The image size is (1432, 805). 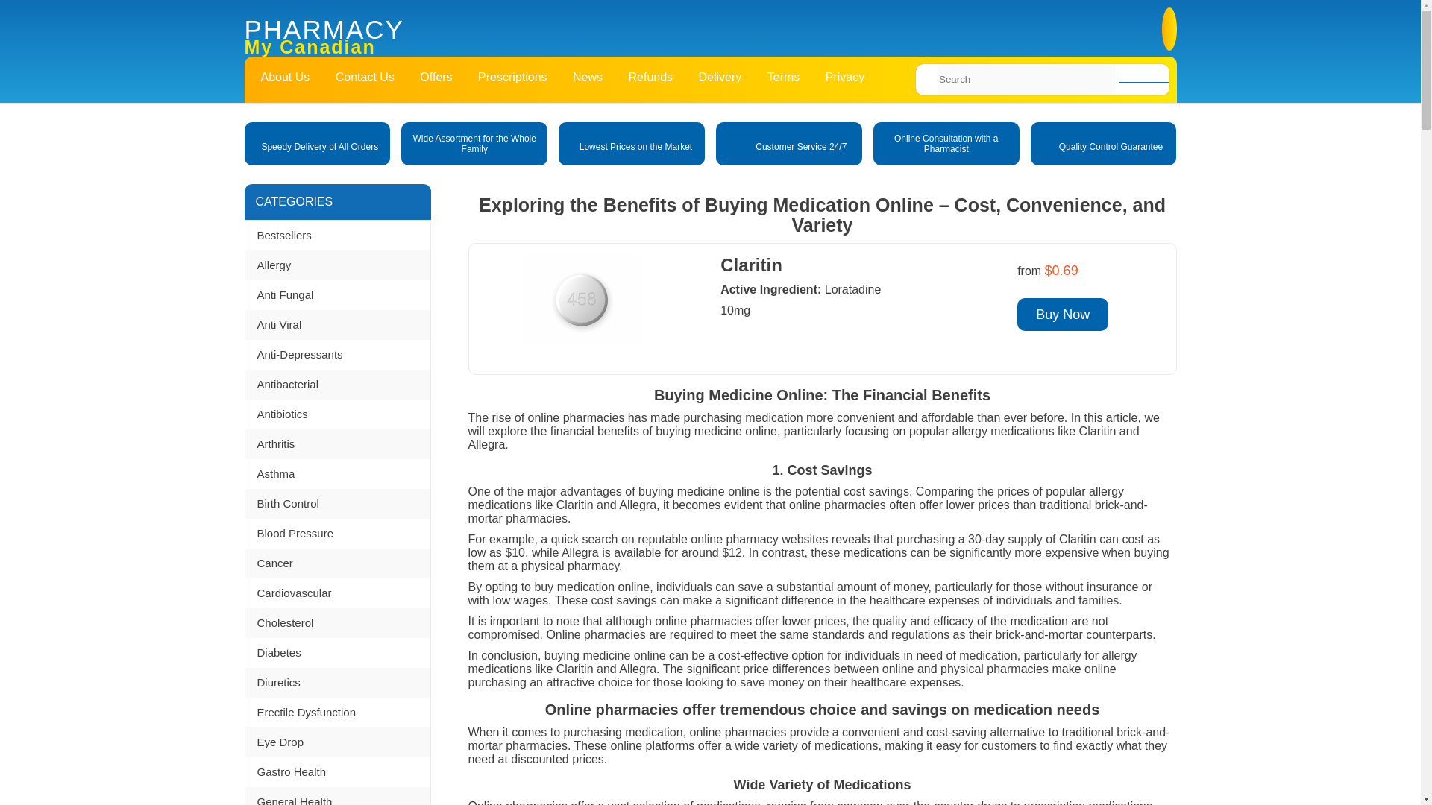 I want to click on Blood Pressure, so click(x=337, y=533).